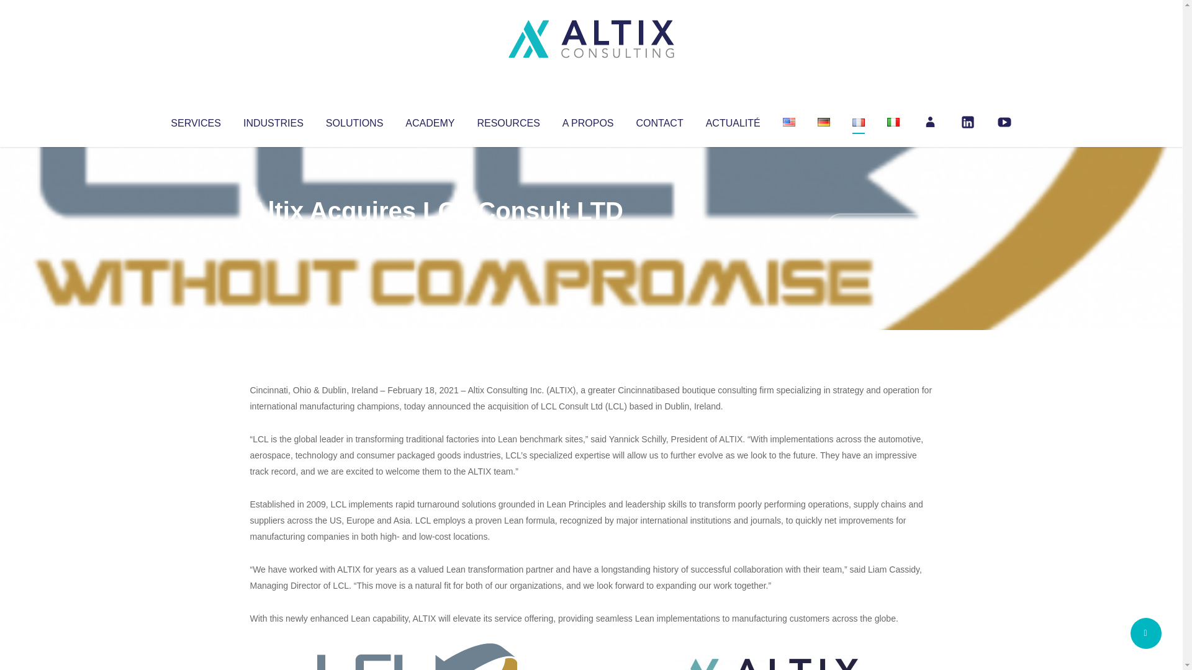 This screenshot has width=1192, height=670. I want to click on INDUSTRIES, so click(273, 120).